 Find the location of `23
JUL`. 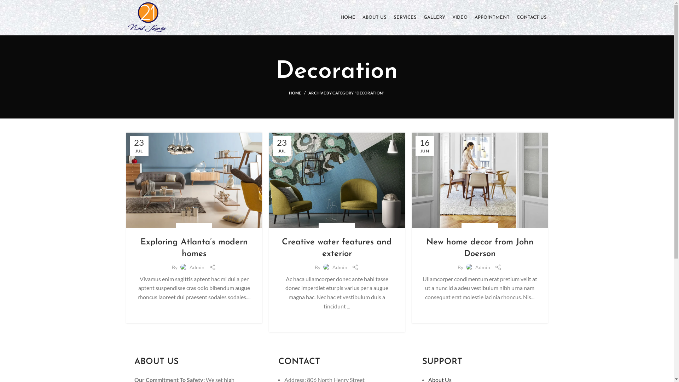

23
JUL is located at coordinates (282, 146).